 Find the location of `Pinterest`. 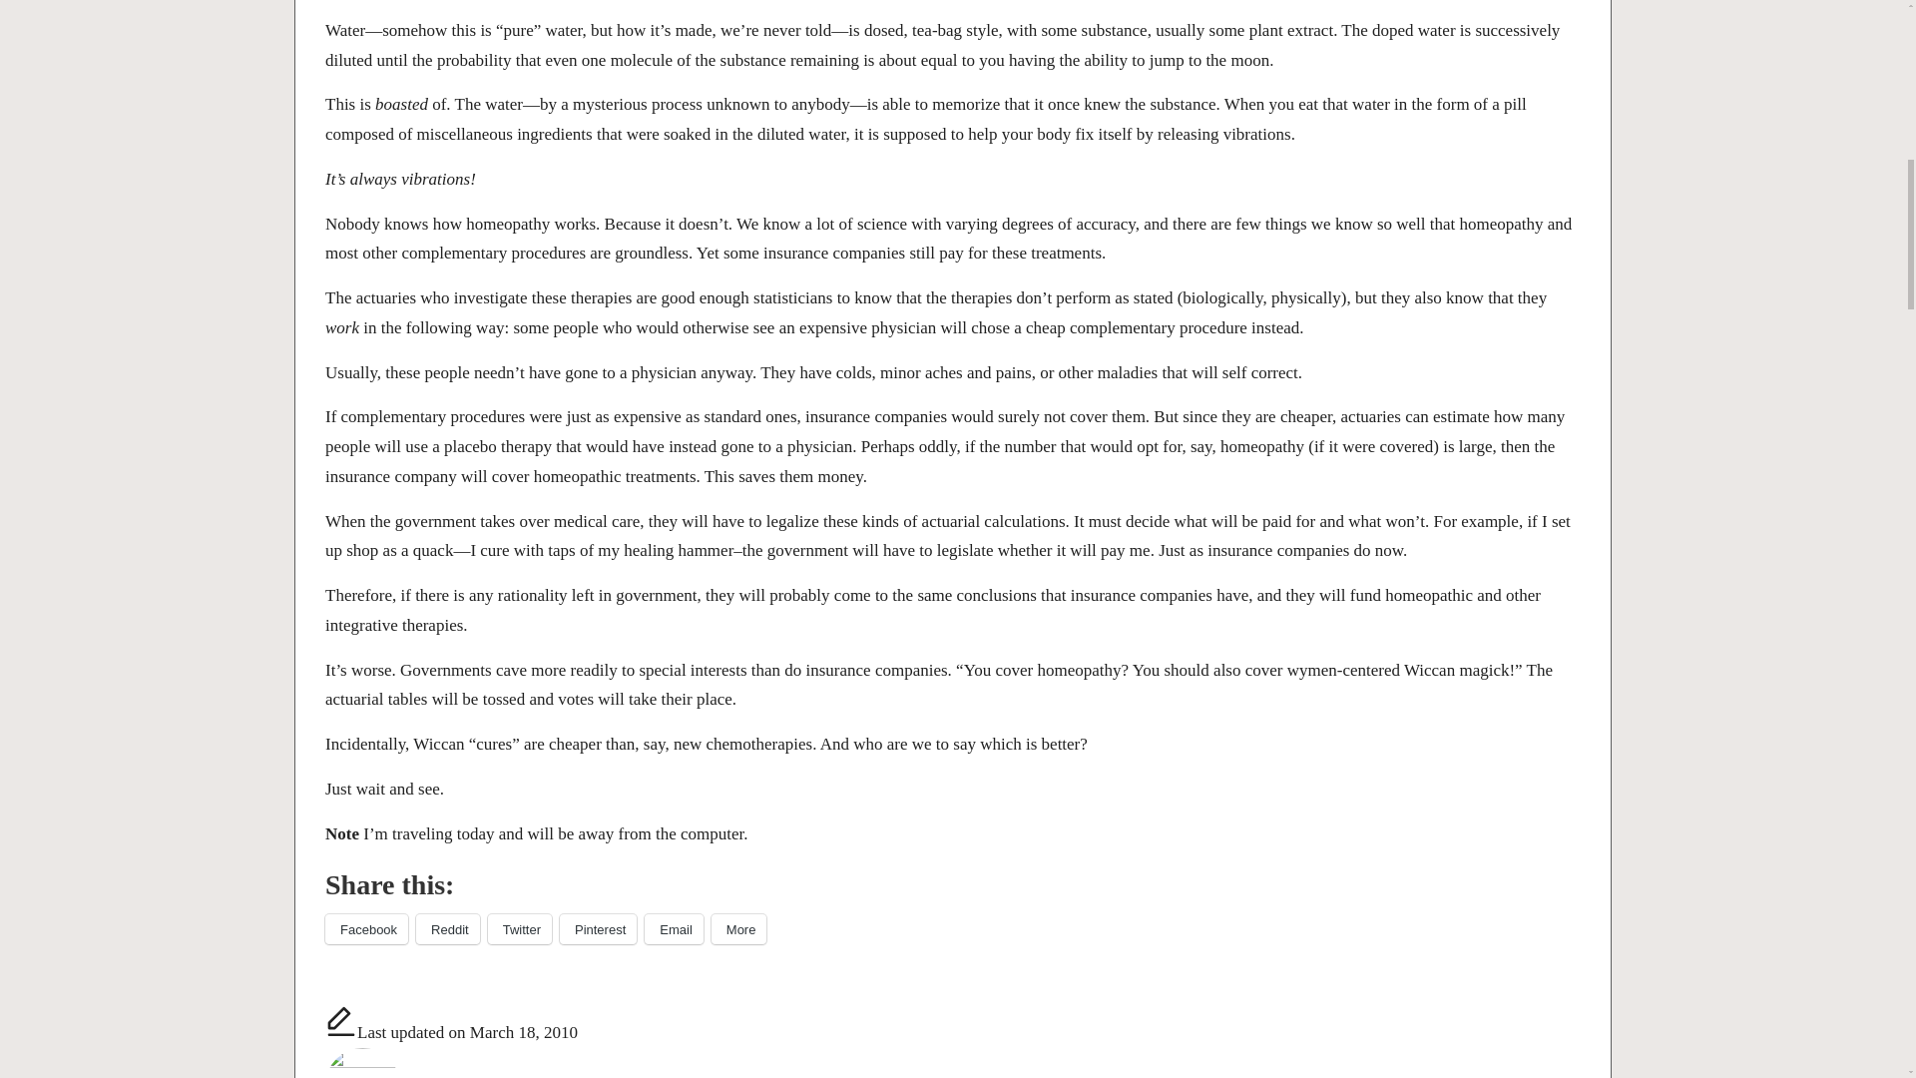

Pinterest is located at coordinates (597, 928).